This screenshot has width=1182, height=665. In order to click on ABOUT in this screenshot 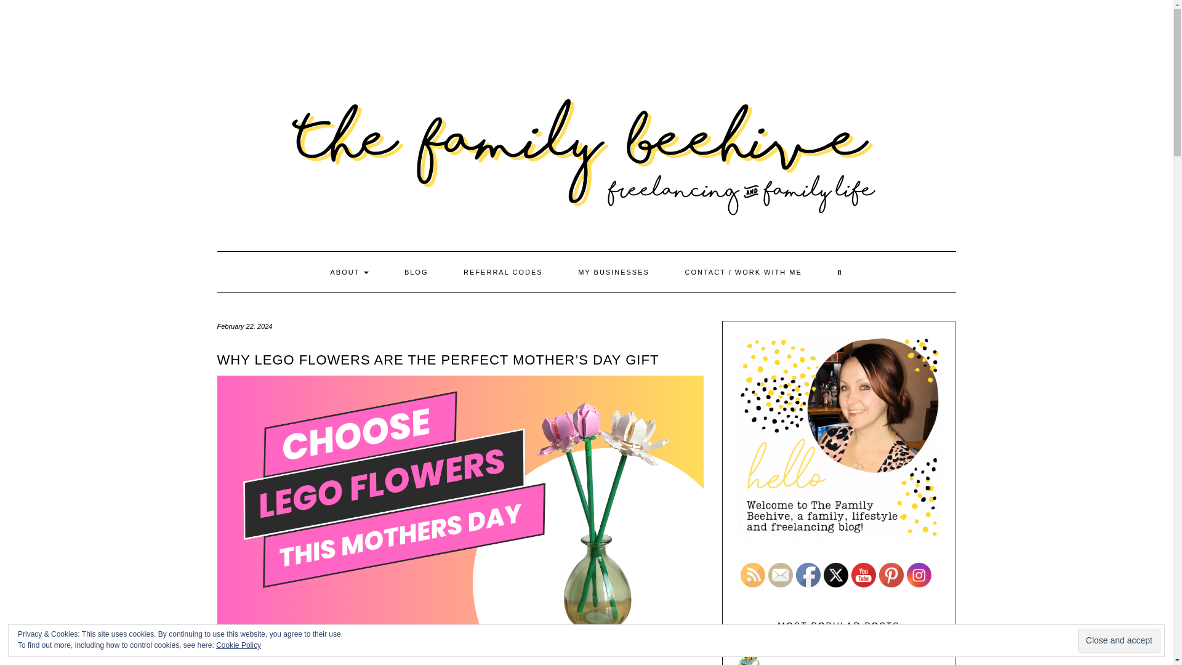, I will do `click(350, 272)`.